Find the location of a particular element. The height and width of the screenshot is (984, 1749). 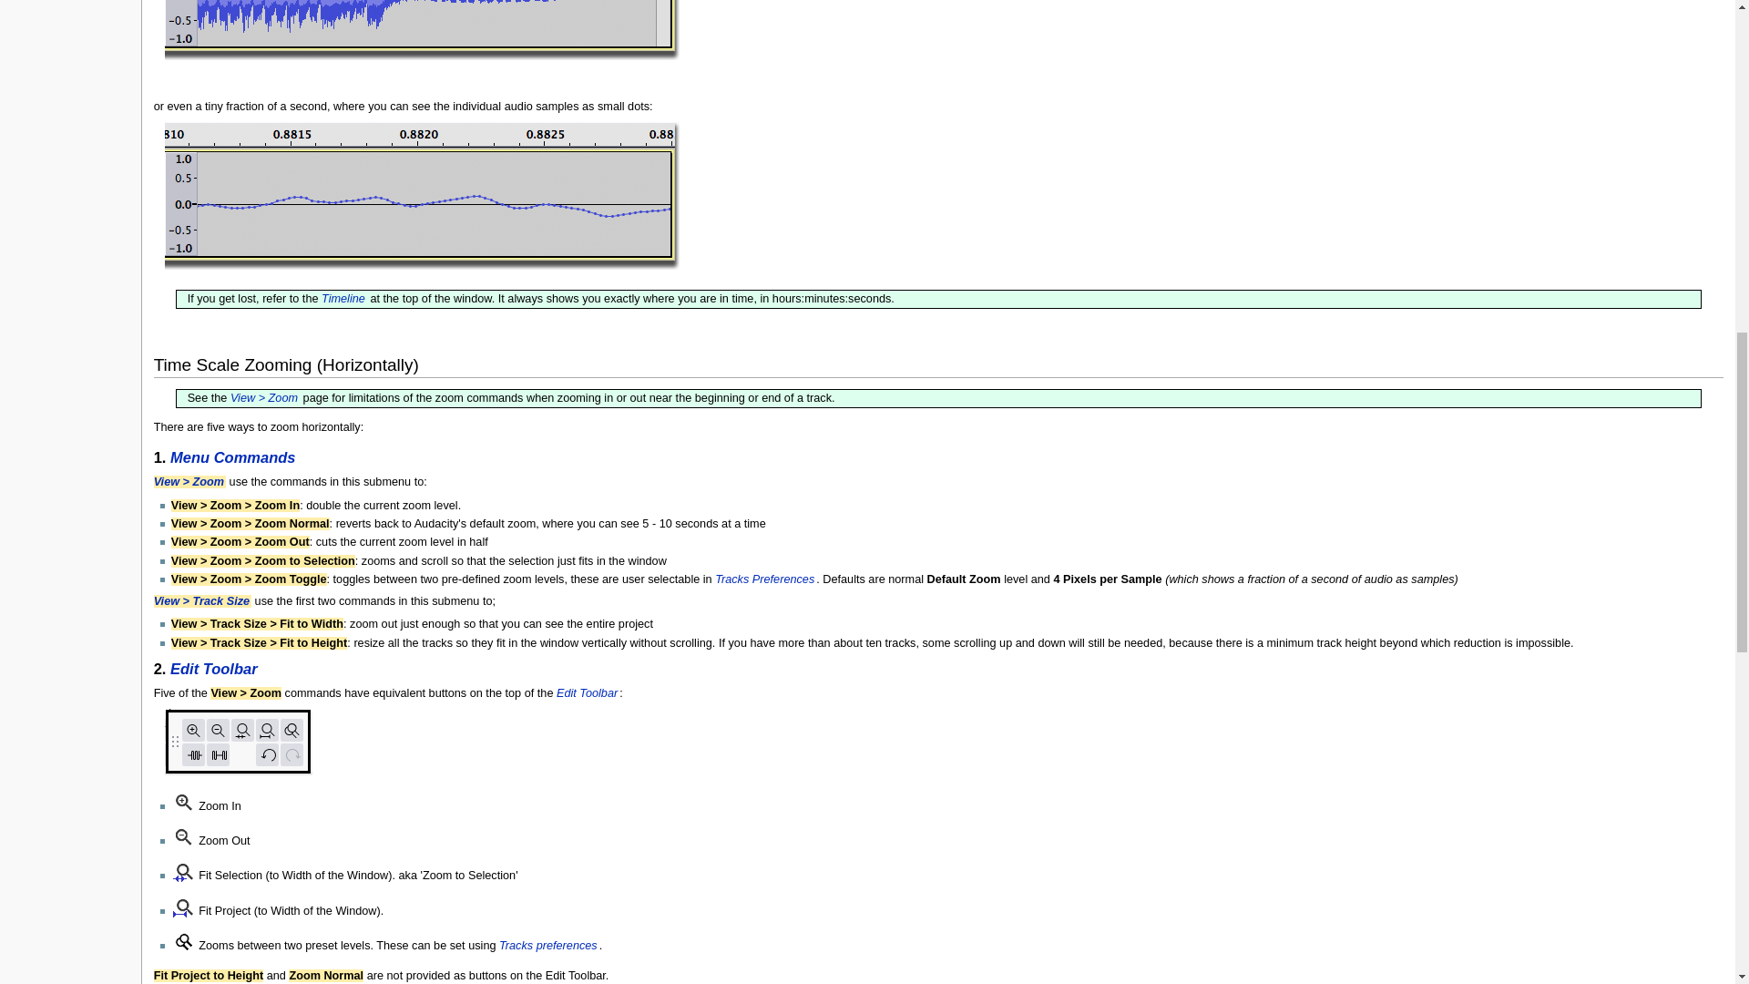

View Menu: Zoom is located at coordinates (264, 397).